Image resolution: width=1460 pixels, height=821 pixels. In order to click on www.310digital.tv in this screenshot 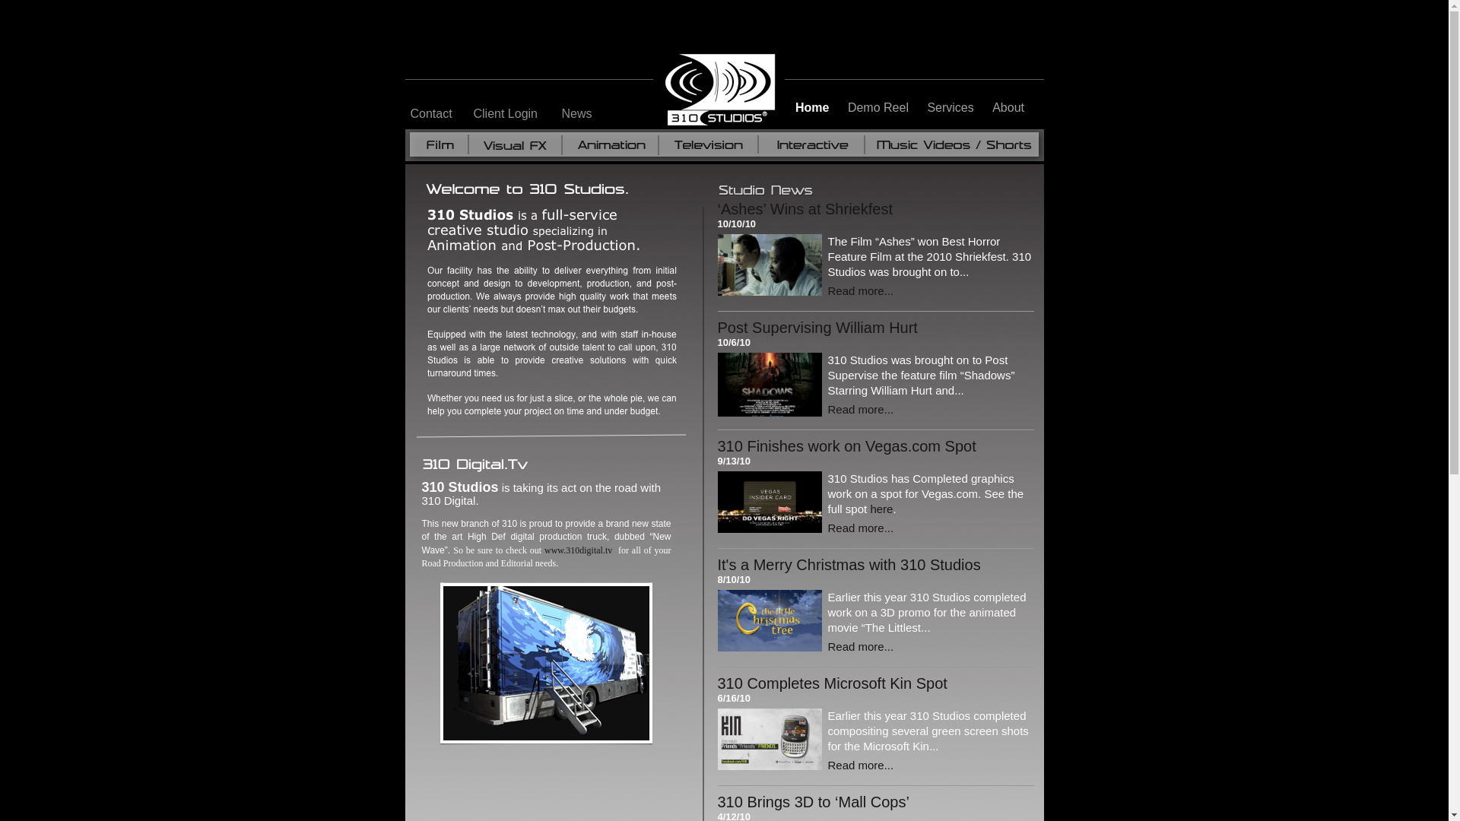, I will do `click(578, 550)`.